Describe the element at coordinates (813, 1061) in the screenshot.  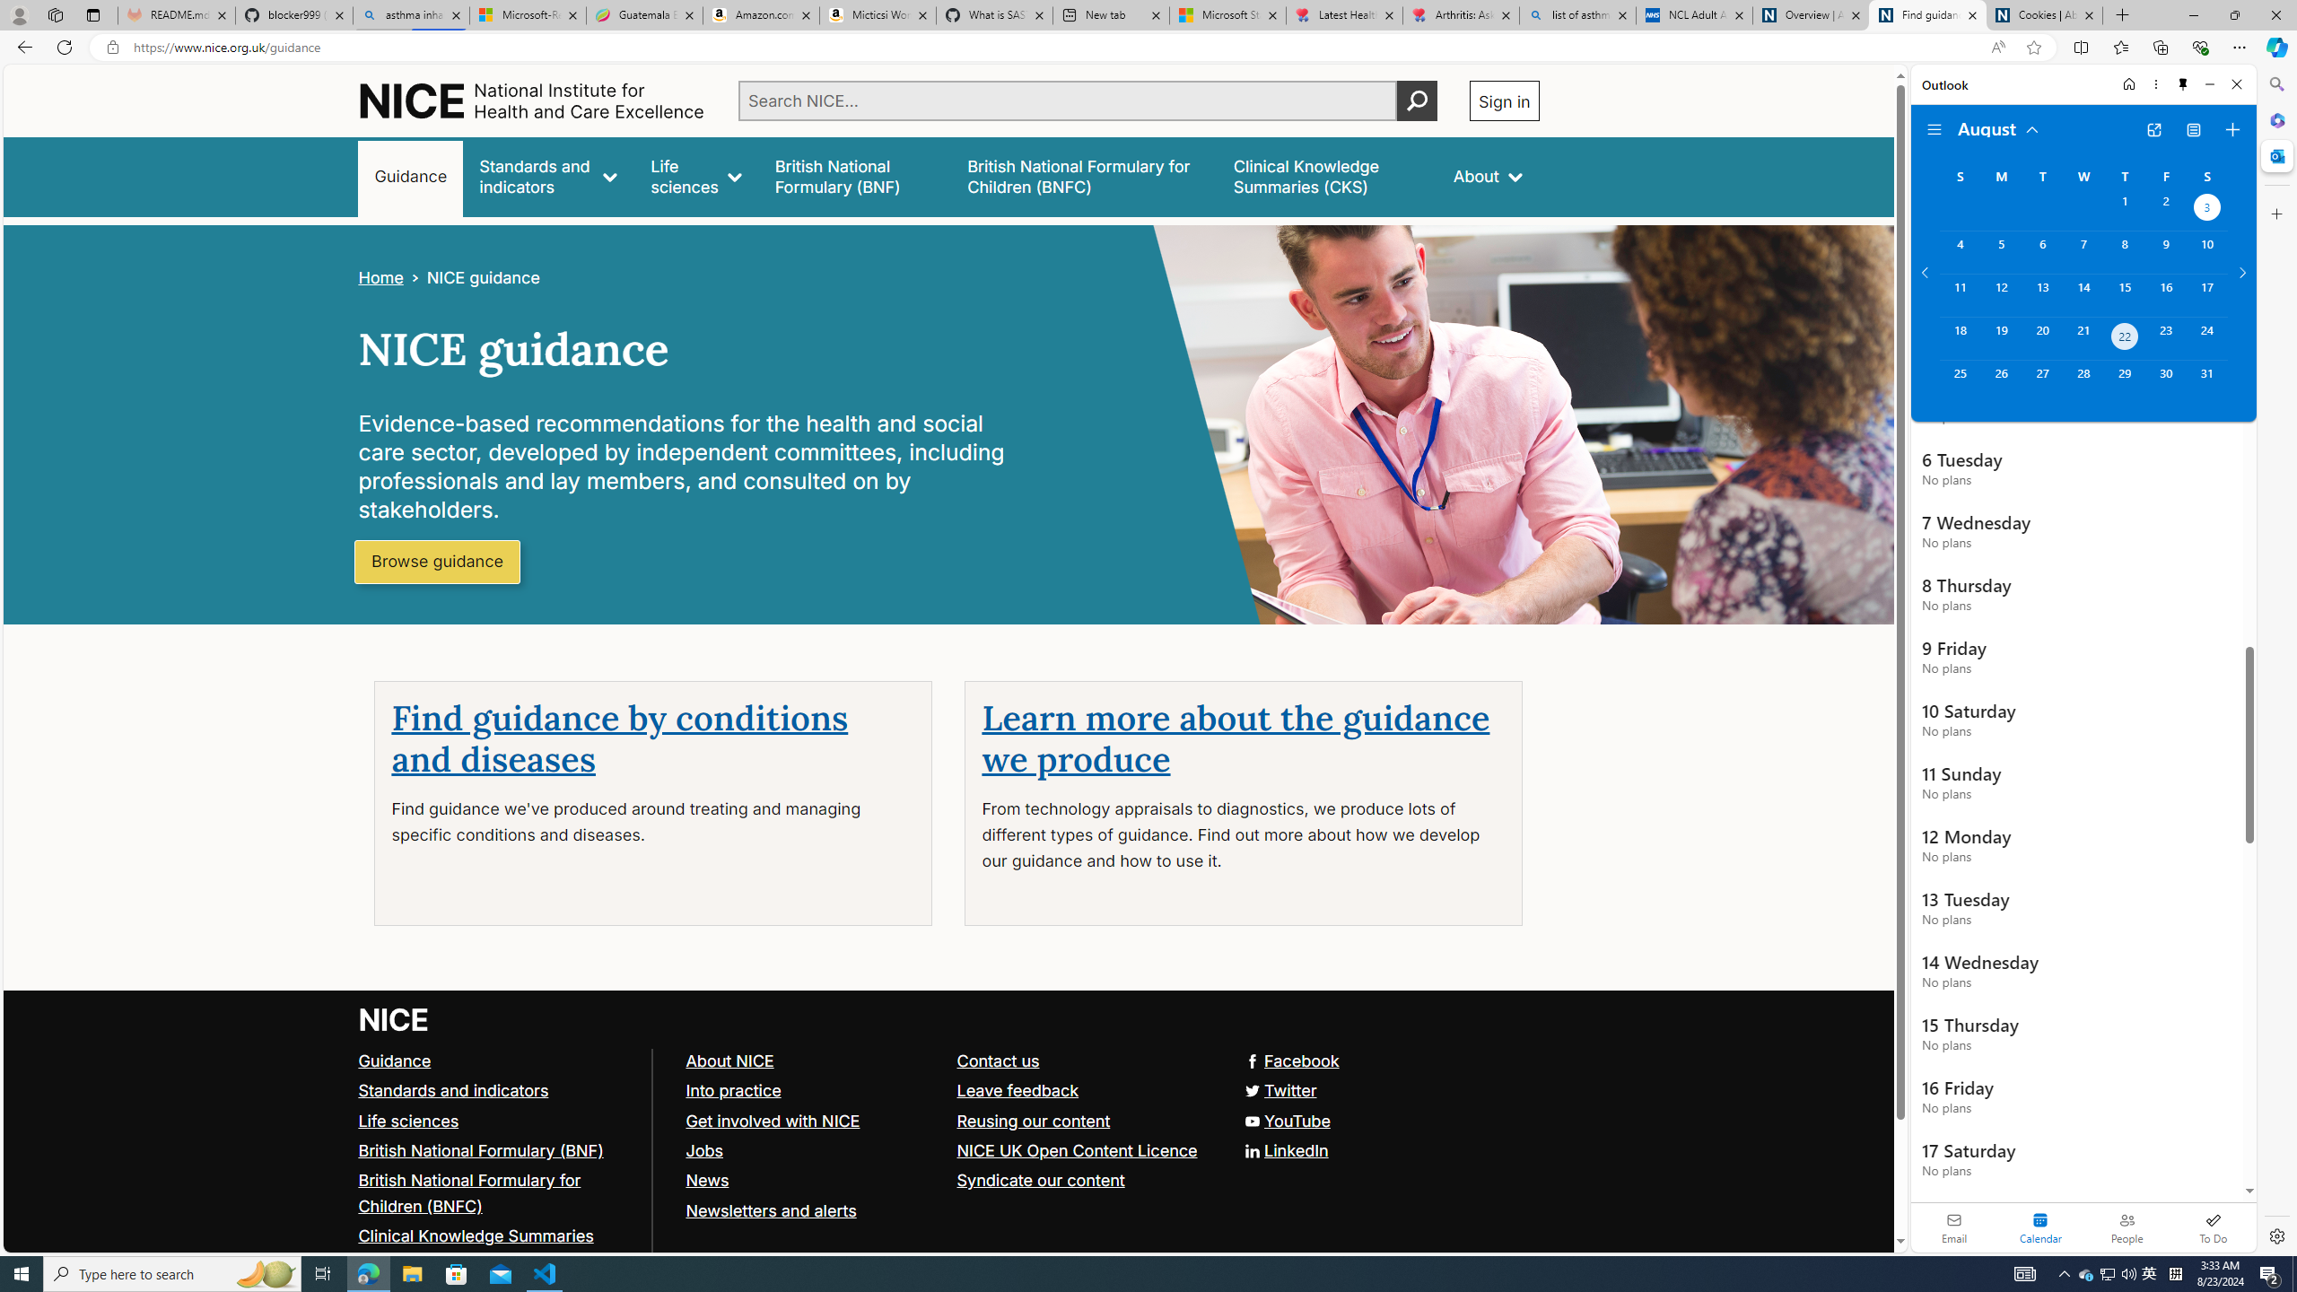
I see `About NICE` at that location.